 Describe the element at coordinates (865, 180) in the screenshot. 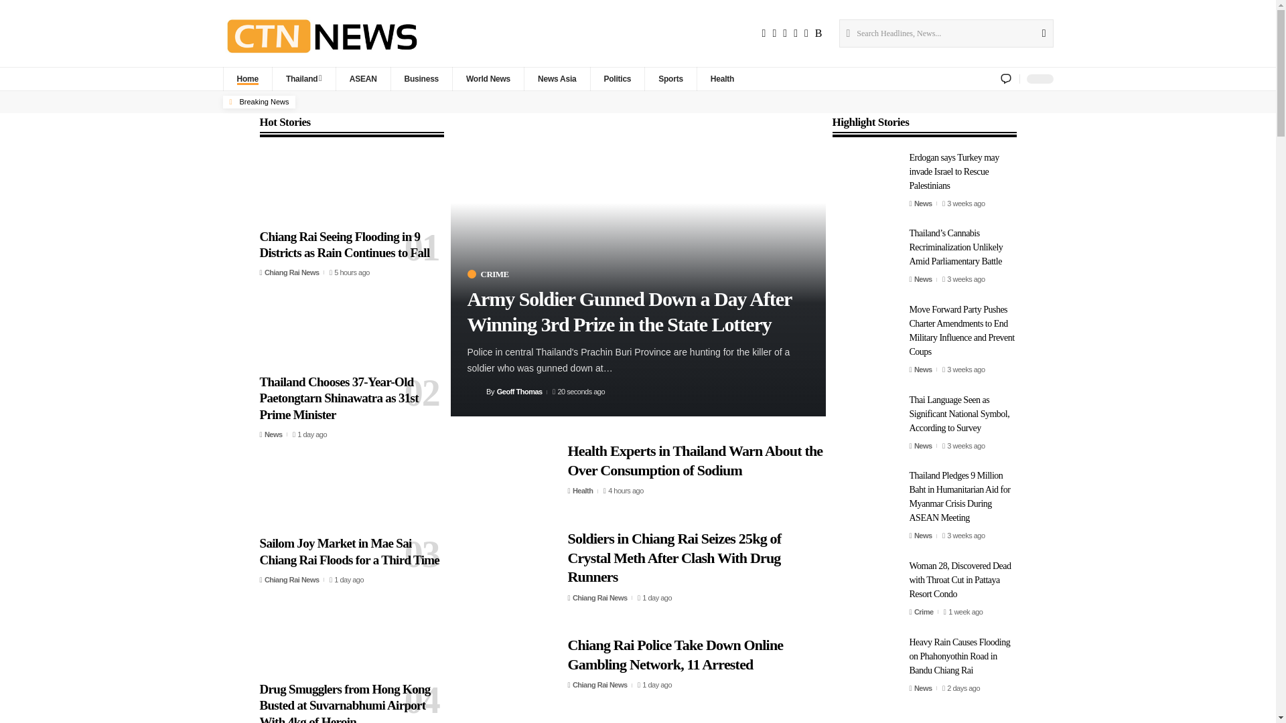

I see `Erdogan says Turkey may invade Israel to Rescue Palestinians` at that location.